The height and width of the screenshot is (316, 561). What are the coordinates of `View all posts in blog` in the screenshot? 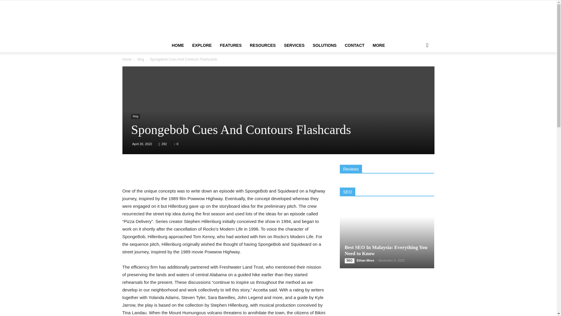 It's located at (141, 59).